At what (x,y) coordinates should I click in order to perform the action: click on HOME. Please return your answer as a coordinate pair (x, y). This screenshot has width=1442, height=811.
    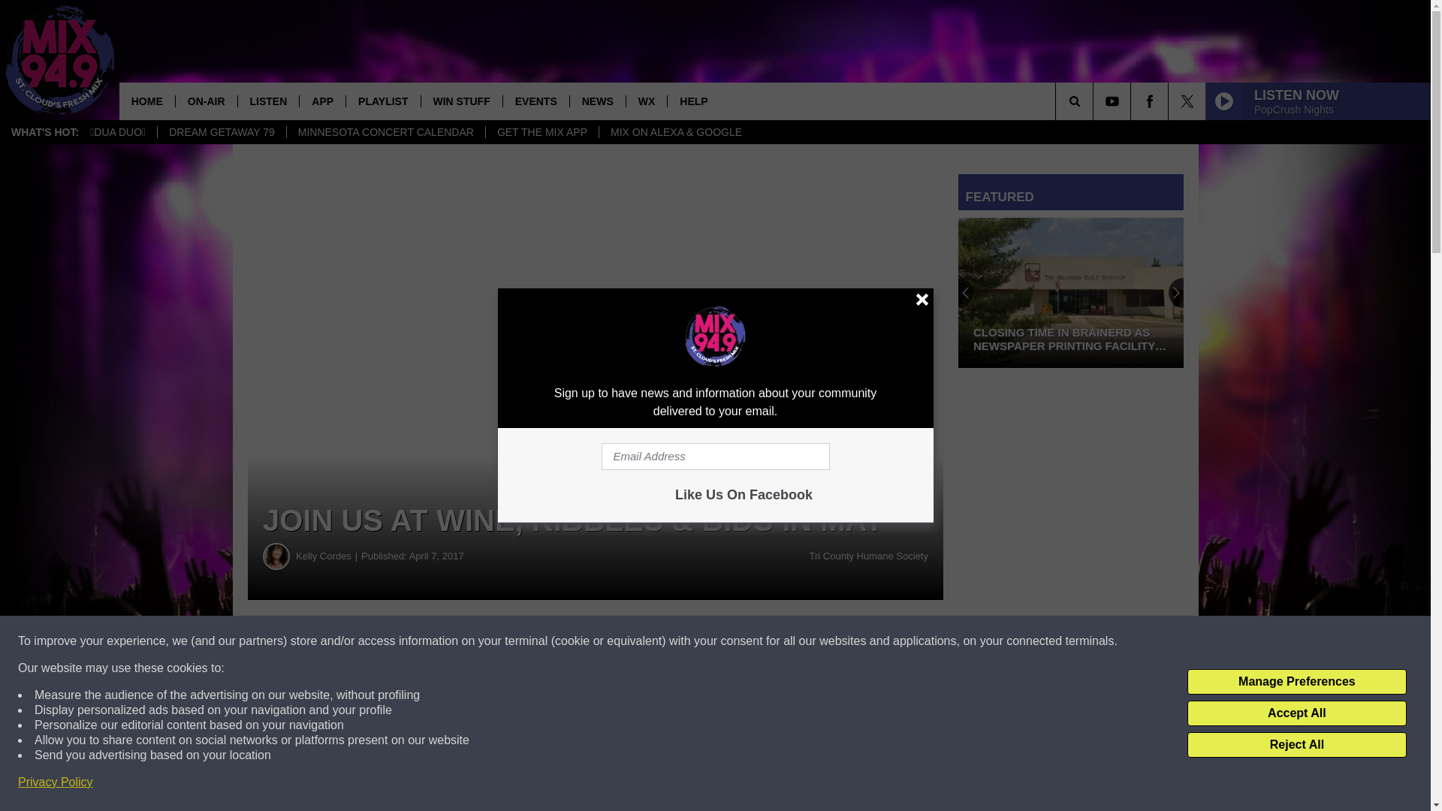
    Looking at the image, I should click on (147, 101).